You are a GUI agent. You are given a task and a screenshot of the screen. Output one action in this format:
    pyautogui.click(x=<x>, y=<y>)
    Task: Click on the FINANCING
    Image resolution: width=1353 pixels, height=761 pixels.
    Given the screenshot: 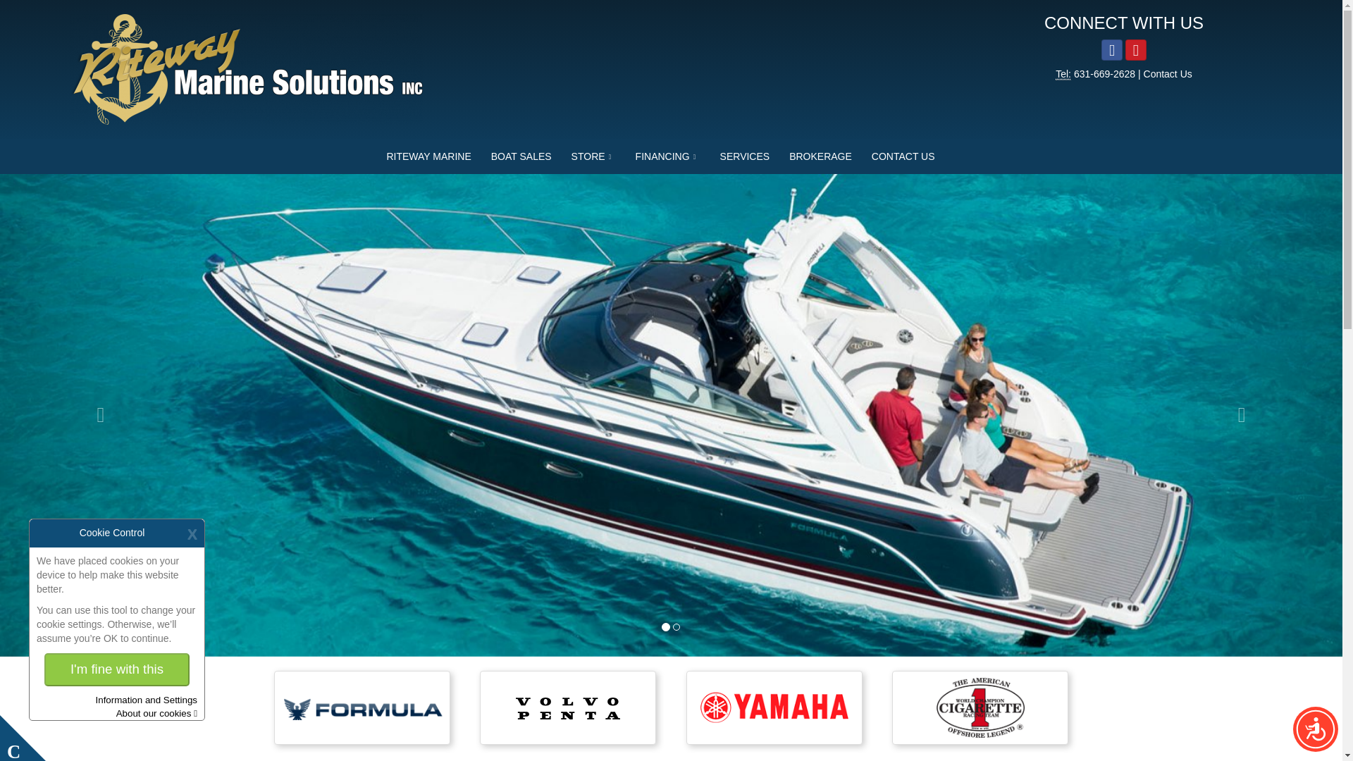 What is the action you would take?
    pyautogui.click(x=668, y=156)
    